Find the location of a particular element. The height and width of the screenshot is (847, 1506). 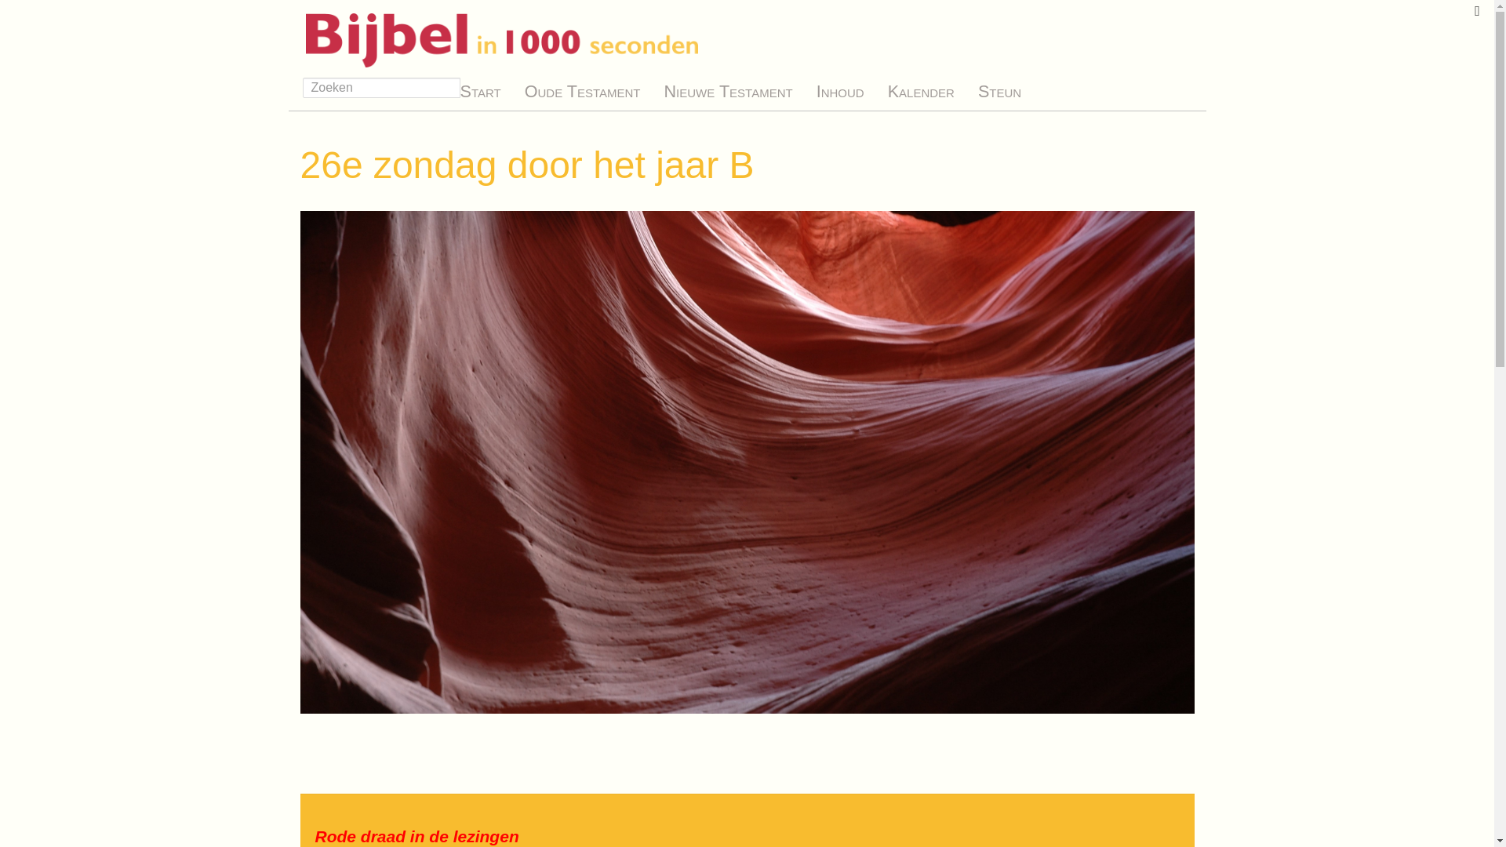

Steun is located at coordinates (999, 91).